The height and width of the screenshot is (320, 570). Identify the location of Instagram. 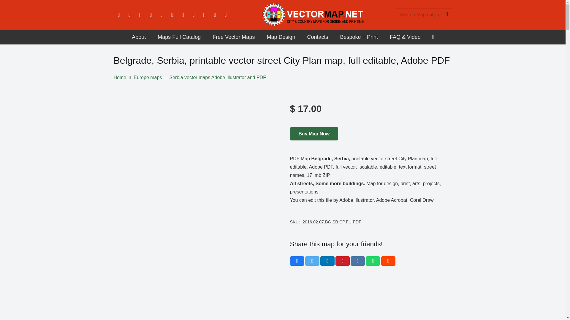
(140, 15).